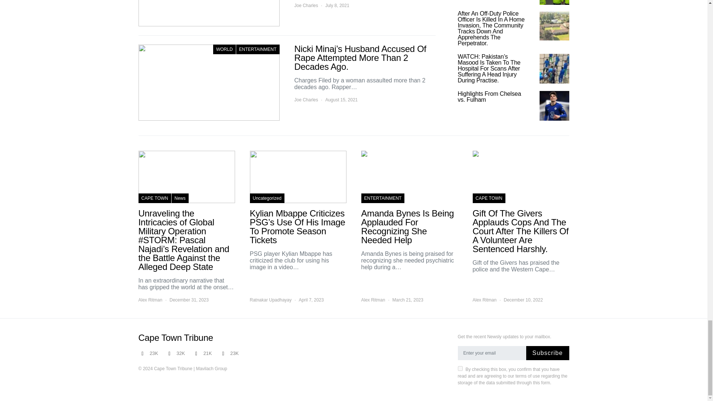 The width and height of the screenshot is (713, 401). I want to click on View all posts by Joe Charles, so click(306, 100).